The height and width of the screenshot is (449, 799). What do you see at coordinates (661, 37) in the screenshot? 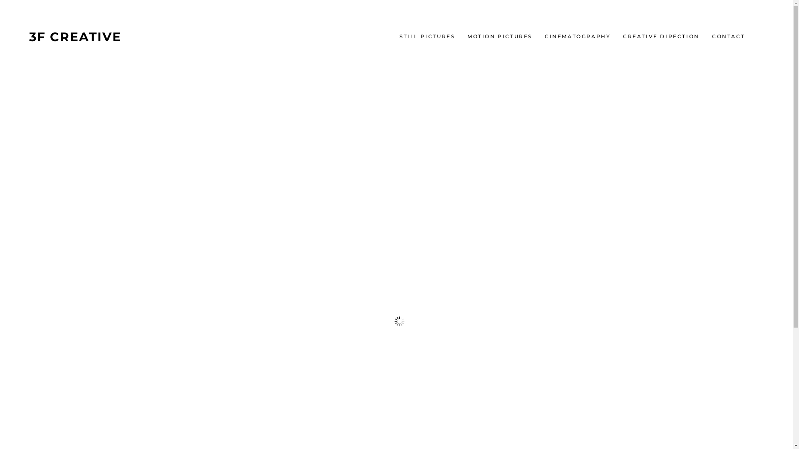
I see `CREATIVE DIRECTION` at bounding box center [661, 37].